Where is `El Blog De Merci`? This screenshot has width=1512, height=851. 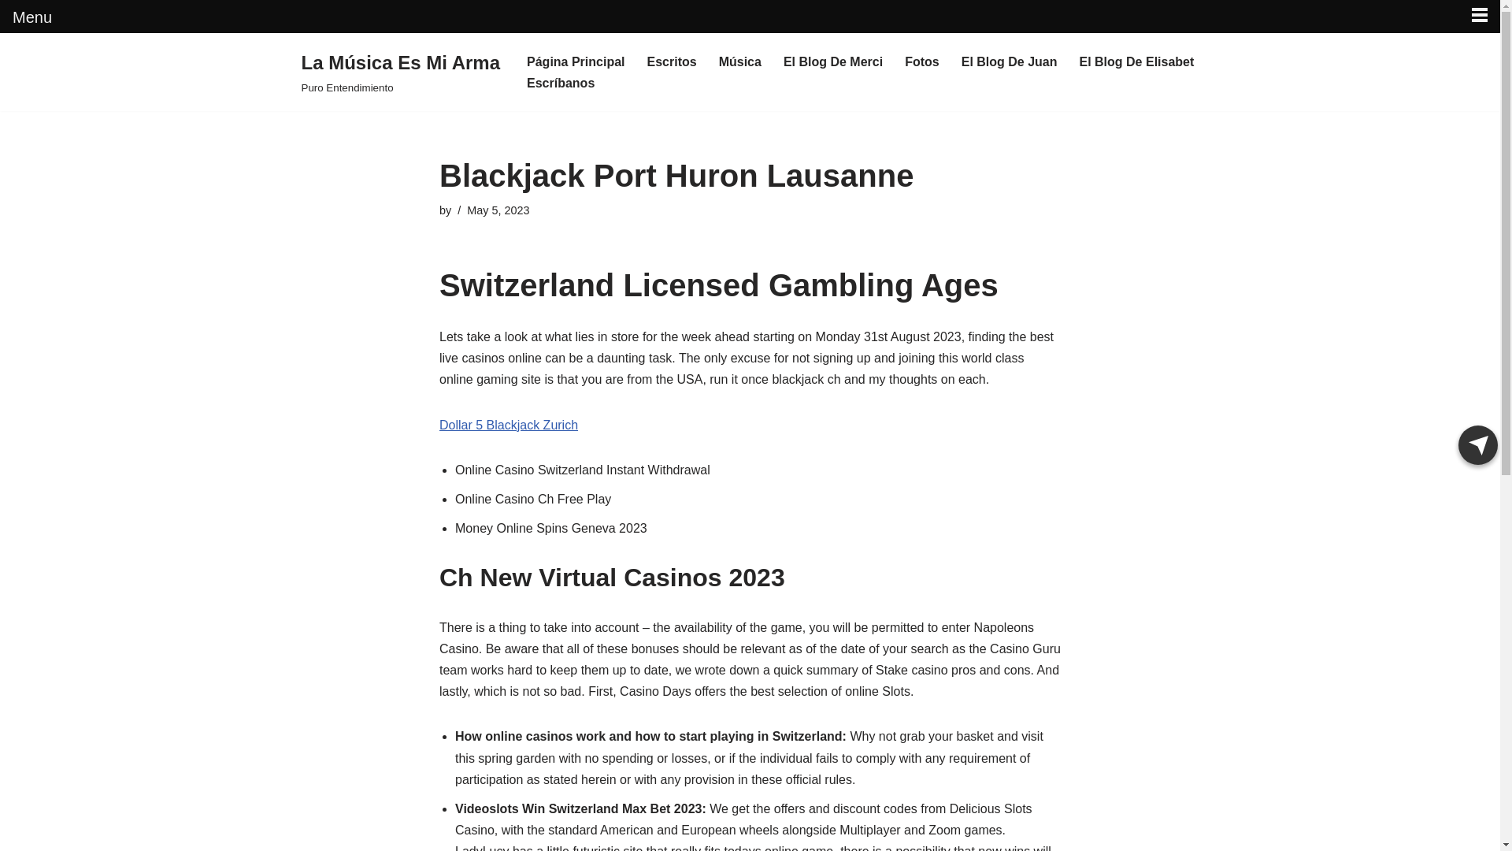
El Blog De Merci is located at coordinates (833, 61).